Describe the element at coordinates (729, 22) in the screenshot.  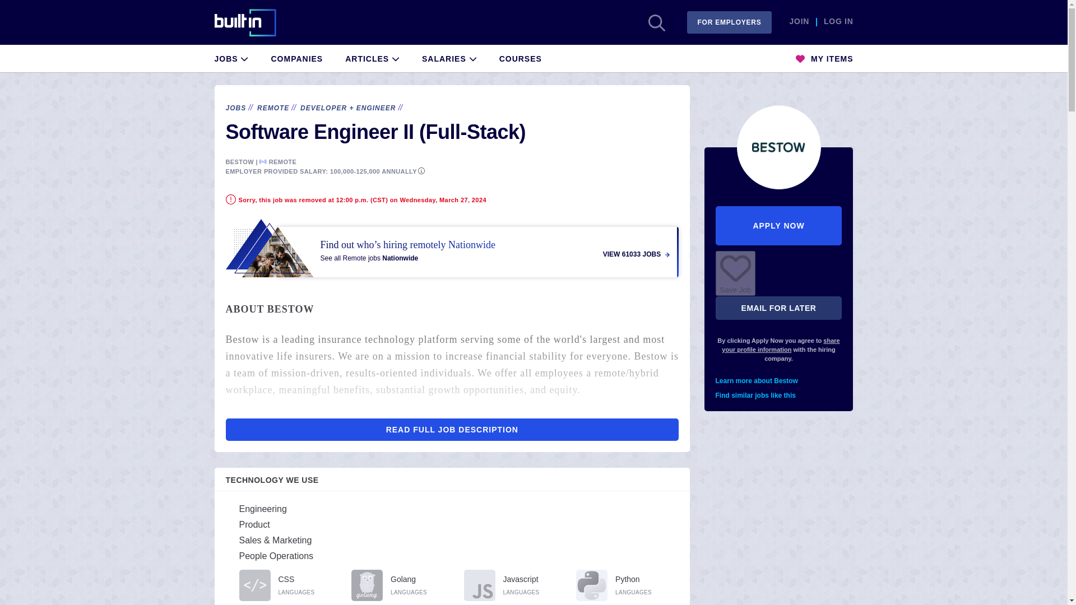
I see `FOR EMPLOYERS` at that location.